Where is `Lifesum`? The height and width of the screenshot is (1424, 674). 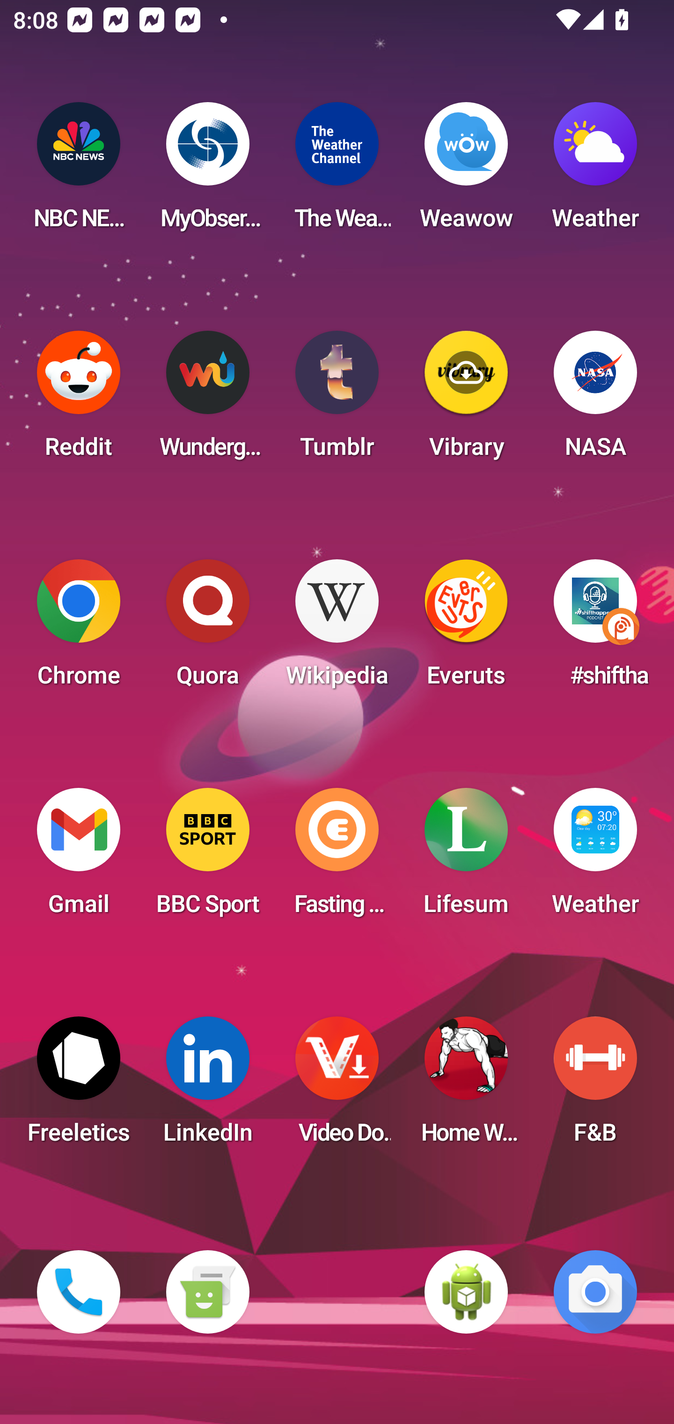 Lifesum is located at coordinates (466, 857).